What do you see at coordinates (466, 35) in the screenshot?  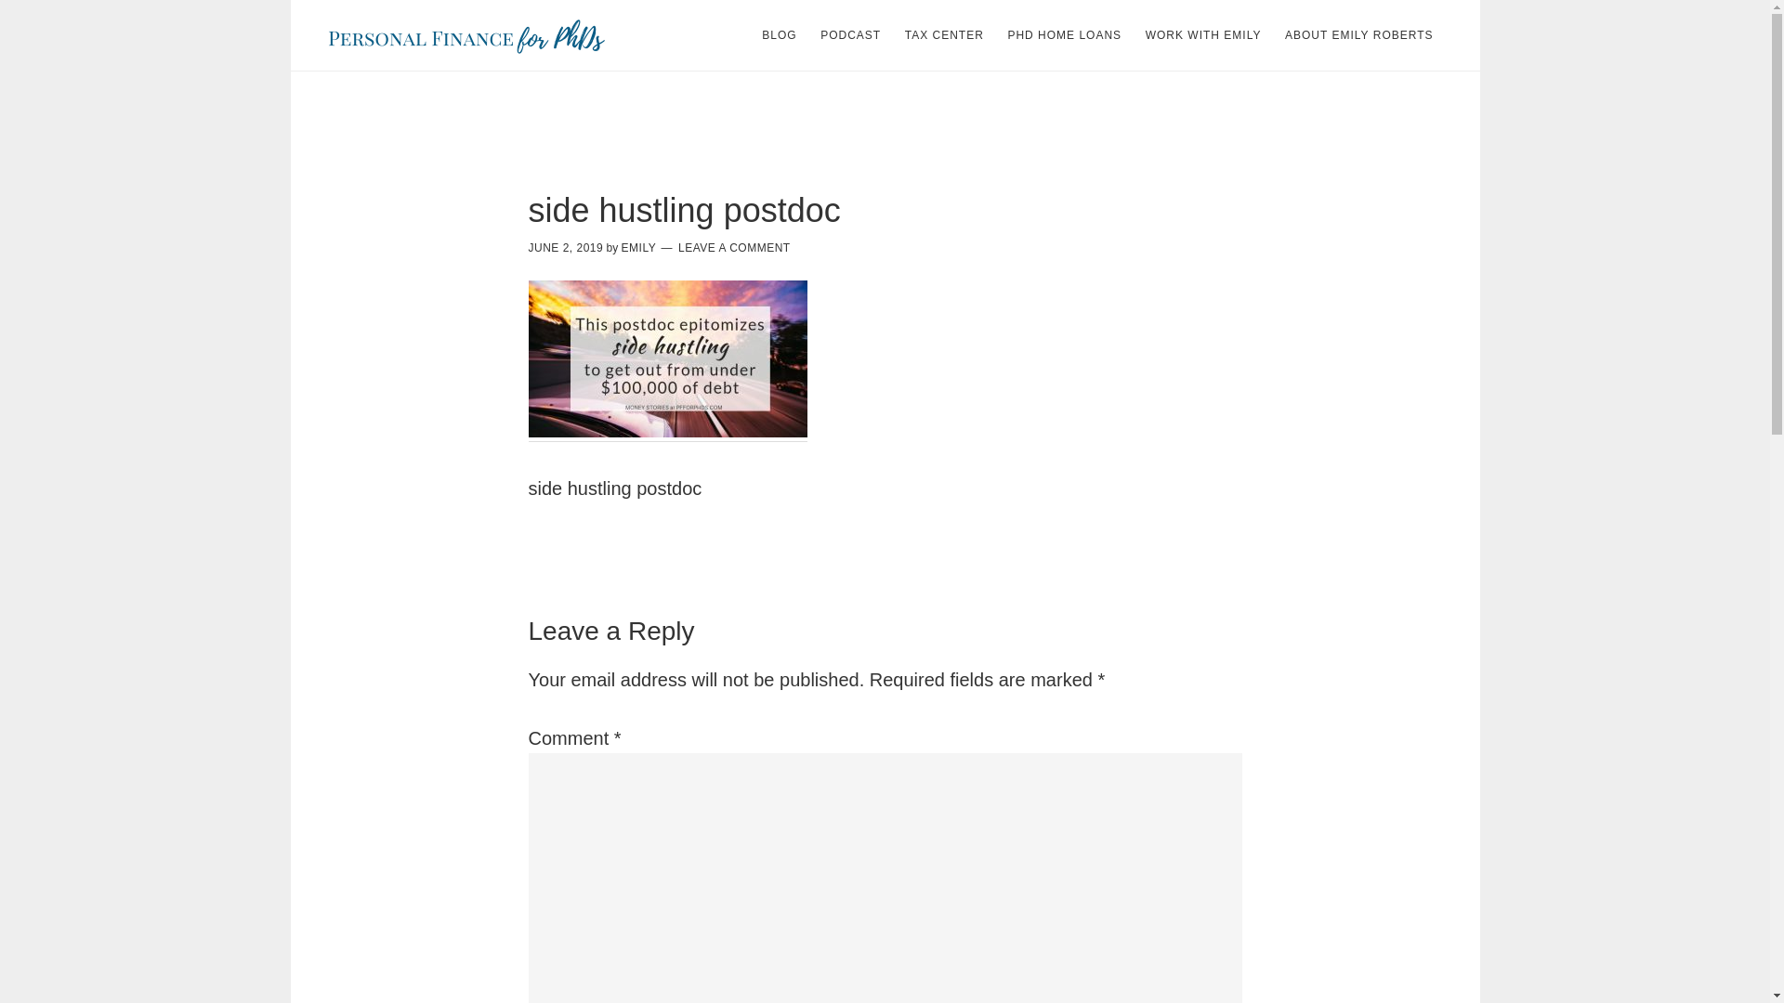 I see `PERSONAL FINANCE FOR PHDS` at bounding box center [466, 35].